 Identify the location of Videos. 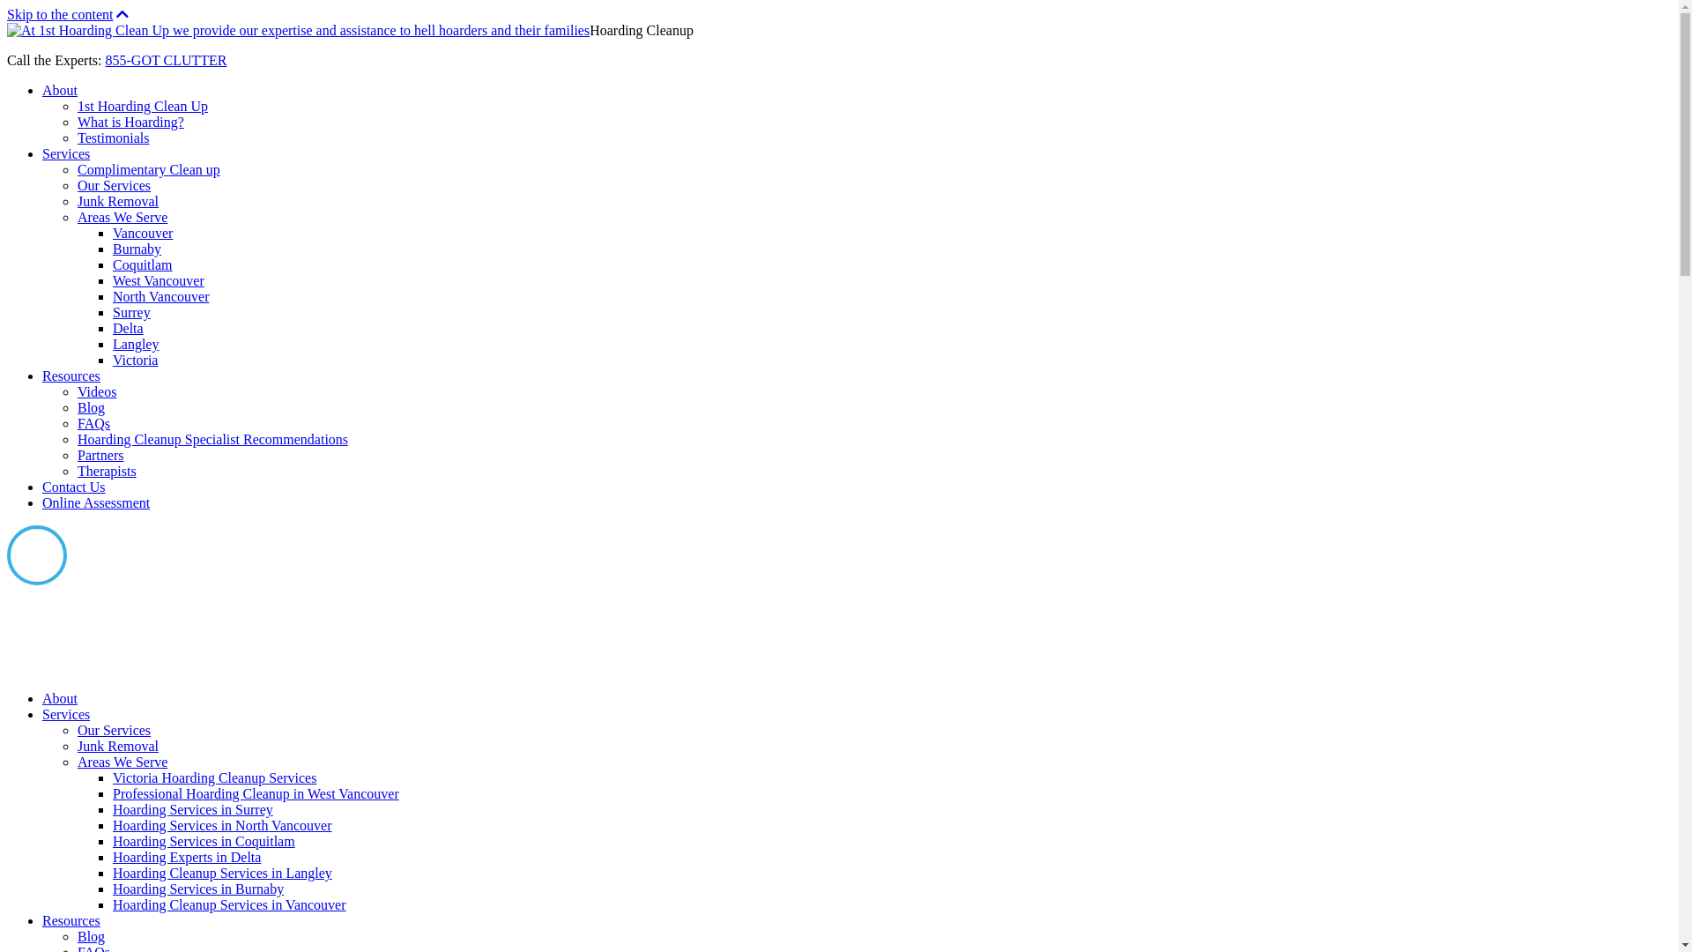
(97, 391).